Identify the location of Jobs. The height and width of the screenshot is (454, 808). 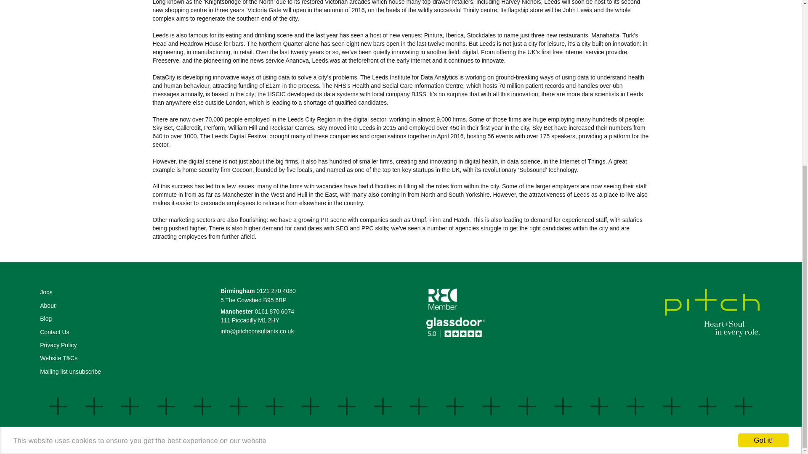
(46, 292).